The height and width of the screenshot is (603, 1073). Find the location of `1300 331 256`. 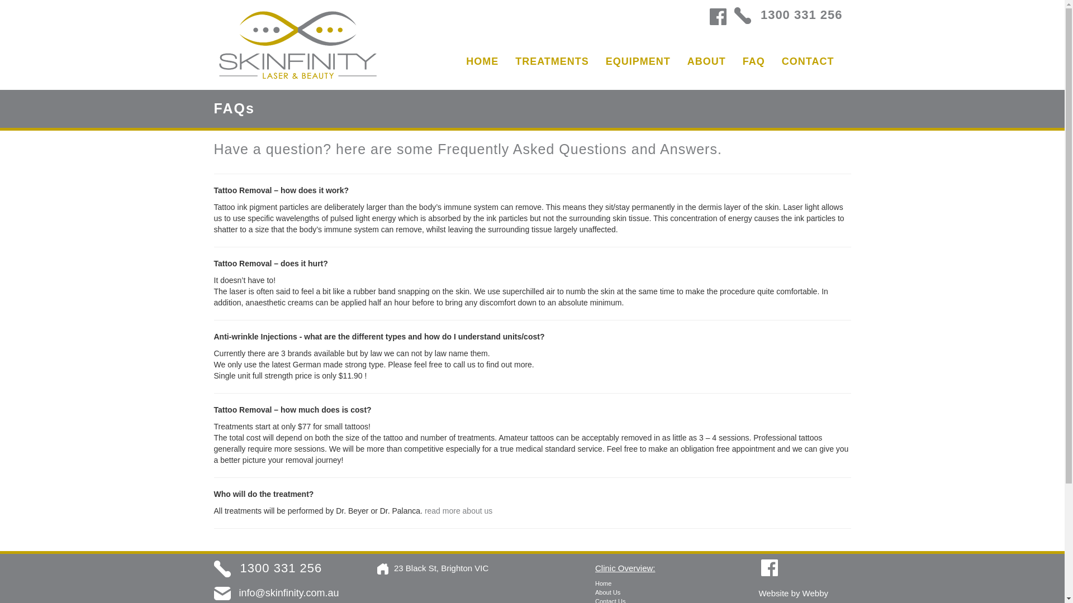

1300 331 256 is located at coordinates (268, 568).